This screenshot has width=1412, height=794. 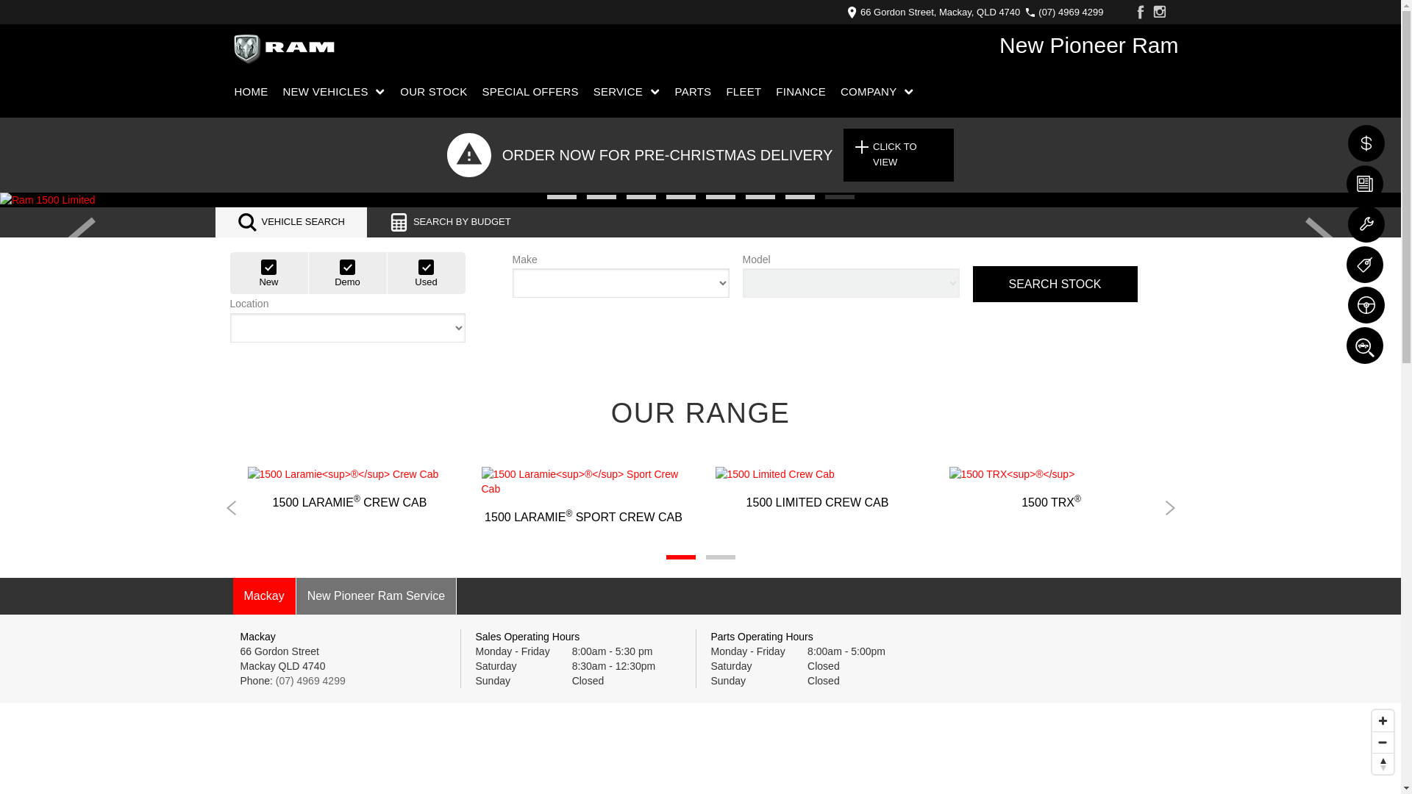 What do you see at coordinates (877, 92) in the screenshot?
I see `COMPANY` at bounding box center [877, 92].